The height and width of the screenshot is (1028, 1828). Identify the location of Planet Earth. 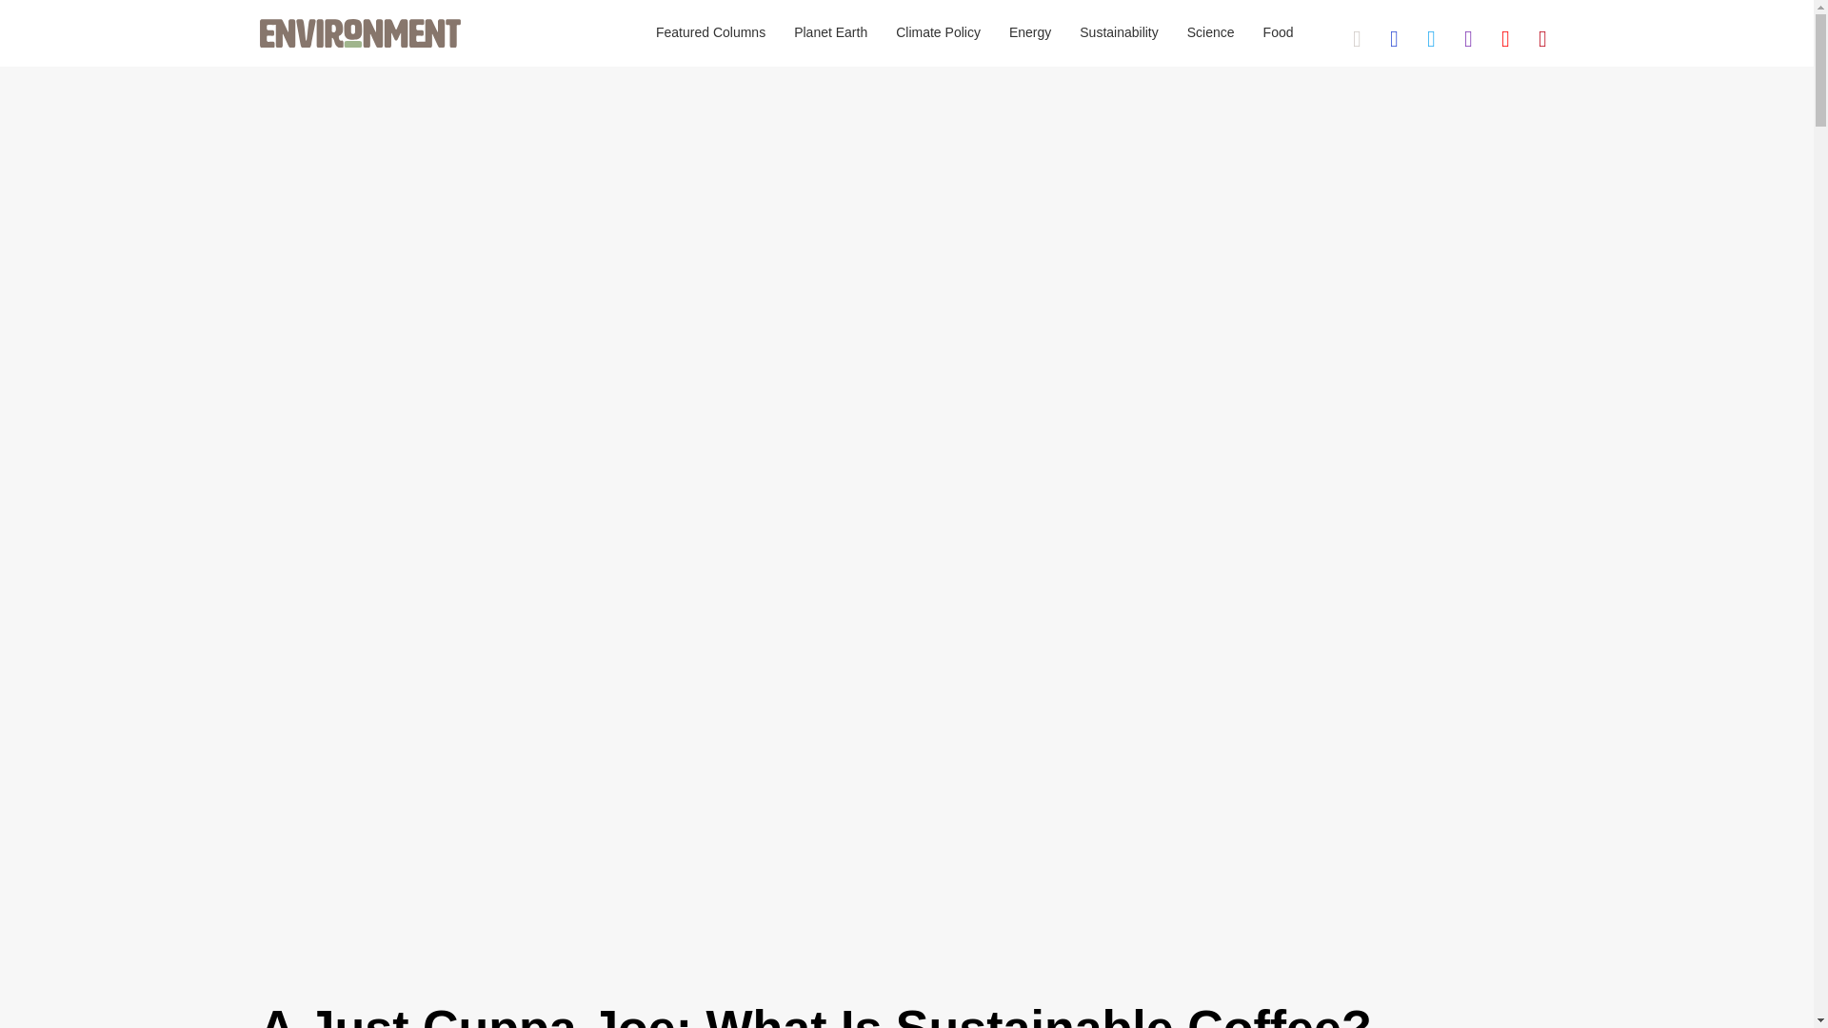
(830, 34).